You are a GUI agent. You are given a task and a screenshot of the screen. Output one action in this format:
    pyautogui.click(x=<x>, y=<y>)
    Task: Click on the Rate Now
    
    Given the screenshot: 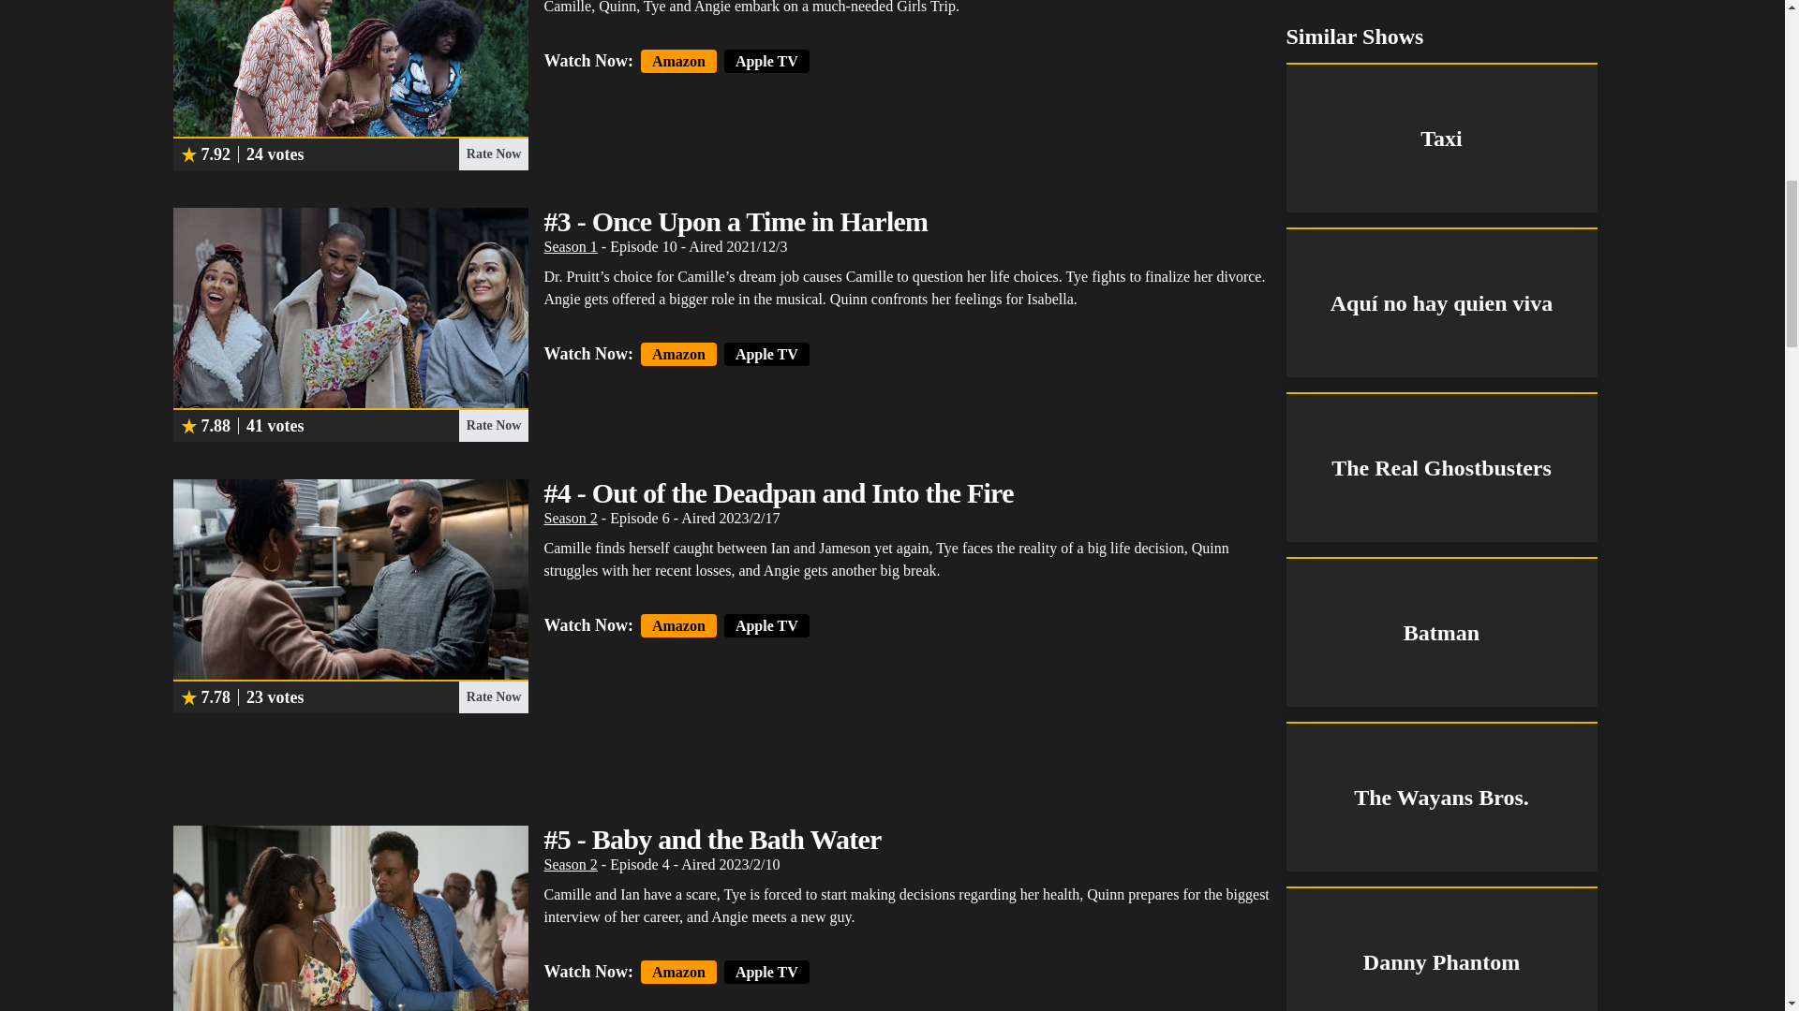 What is the action you would take?
    pyautogui.click(x=493, y=154)
    